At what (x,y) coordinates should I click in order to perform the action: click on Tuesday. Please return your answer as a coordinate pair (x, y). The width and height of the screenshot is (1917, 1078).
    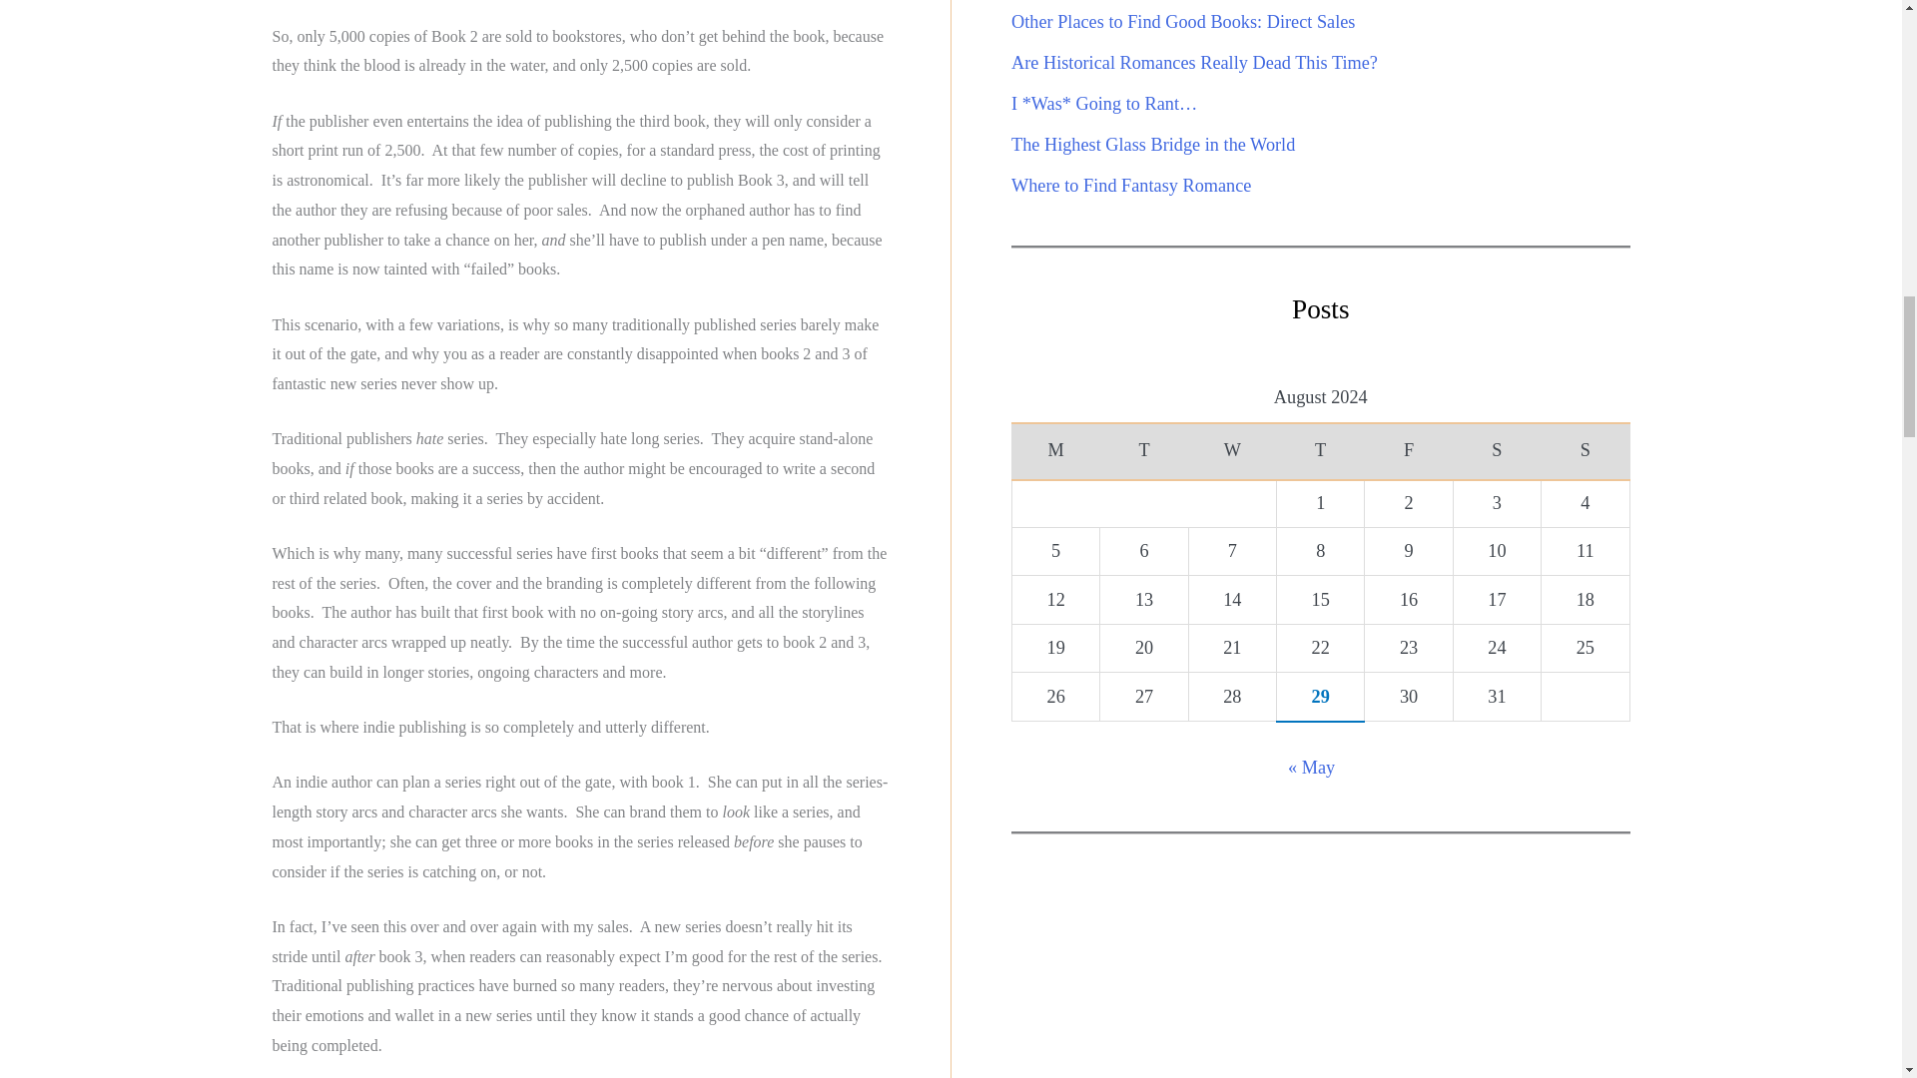
    Looking at the image, I should click on (1144, 451).